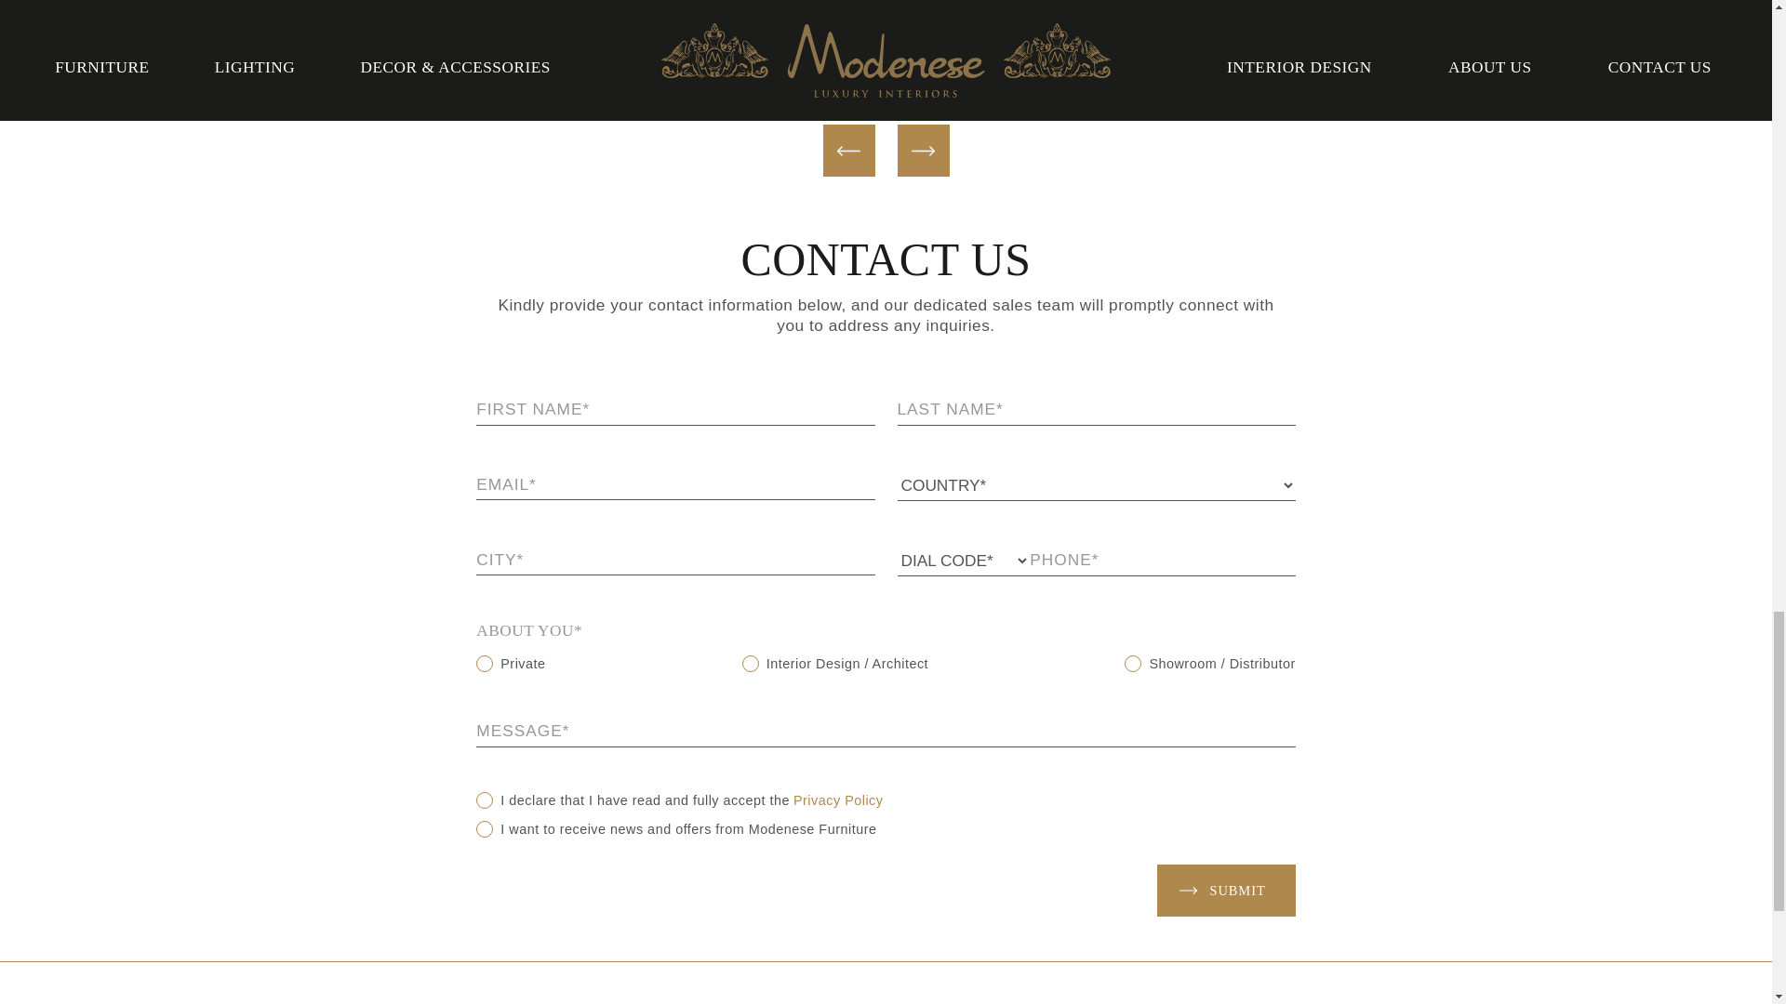  What do you see at coordinates (838, 800) in the screenshot?
I see `Privacy Policy ` at bounding box center [838, 800].